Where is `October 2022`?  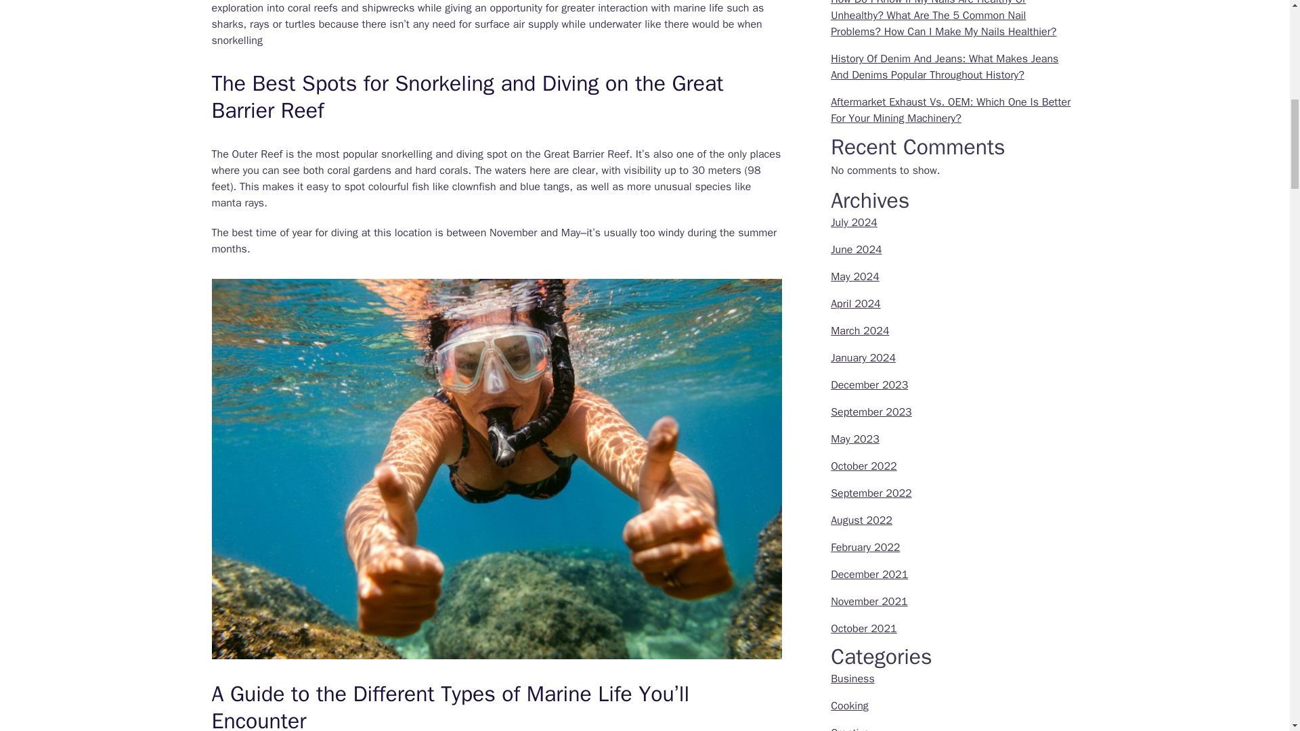 October 2022 is located at coordinates (863, 466).